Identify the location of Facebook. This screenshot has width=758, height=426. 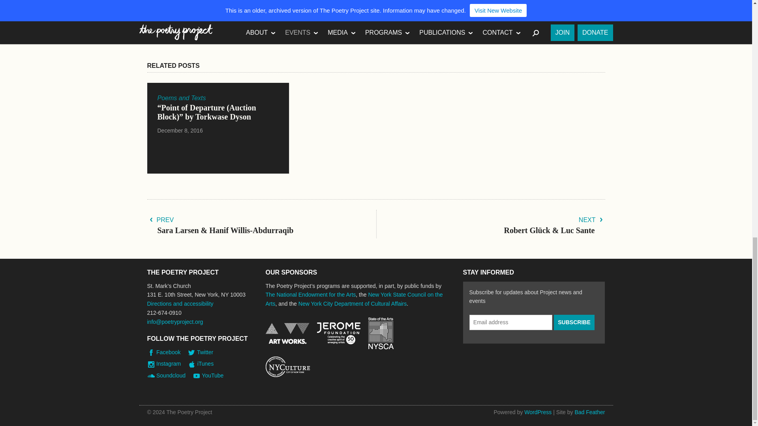
(263, 37).